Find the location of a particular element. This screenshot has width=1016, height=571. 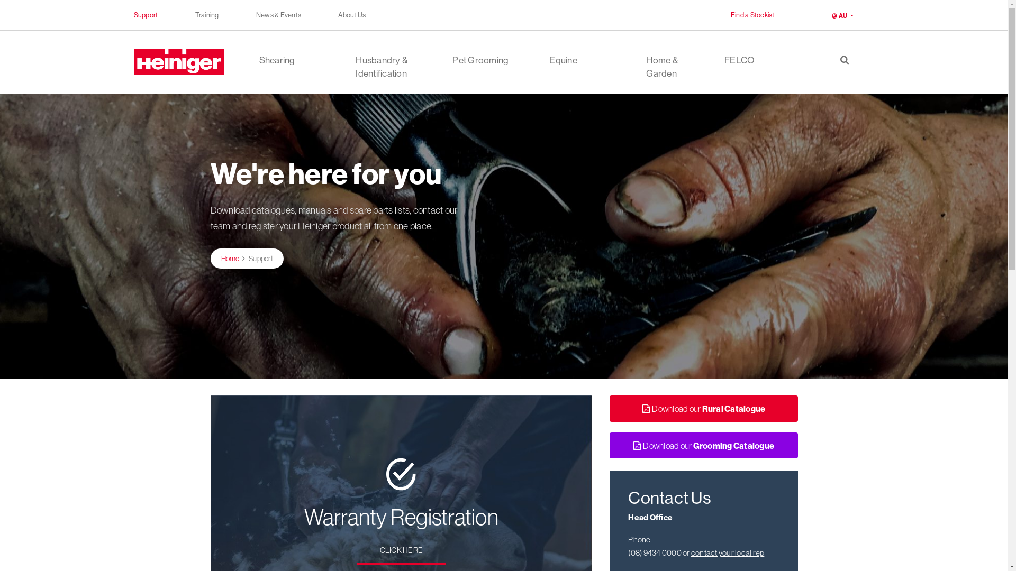

Husbandry & Identification is located at coordinates (385, 72).